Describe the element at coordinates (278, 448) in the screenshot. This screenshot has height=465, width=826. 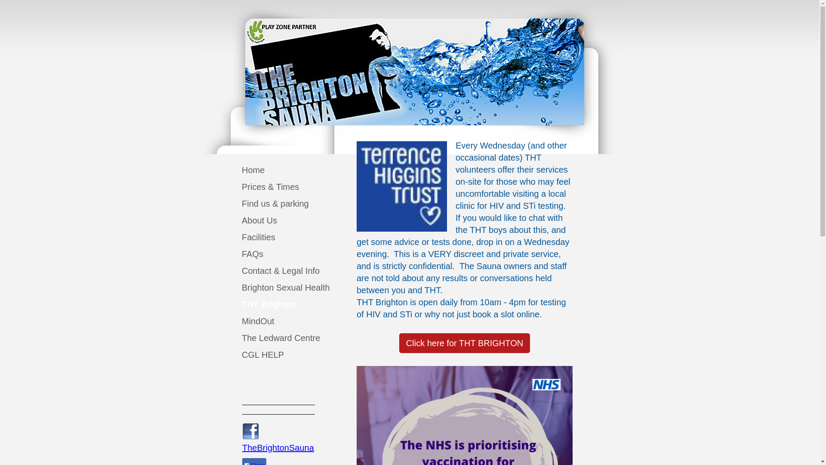
I see `TheBrightonSauna` at that location.